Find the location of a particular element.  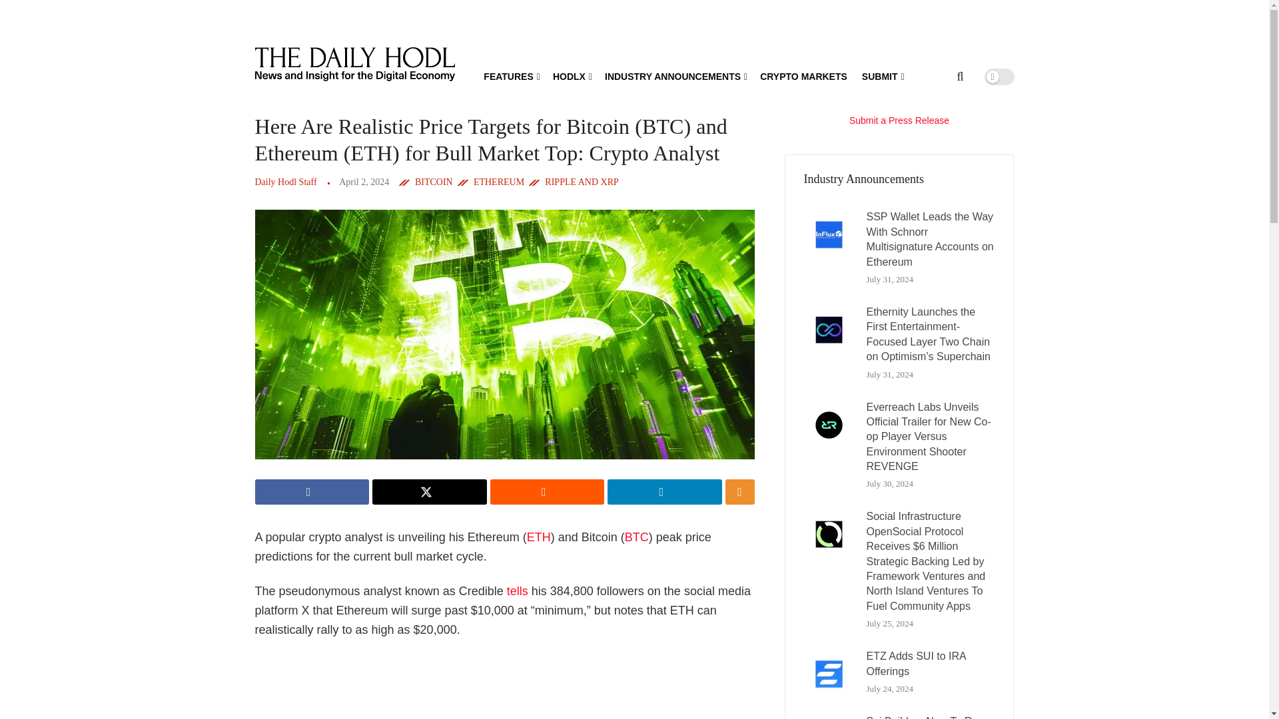

FEATURES is located at coordinates (510, 76).